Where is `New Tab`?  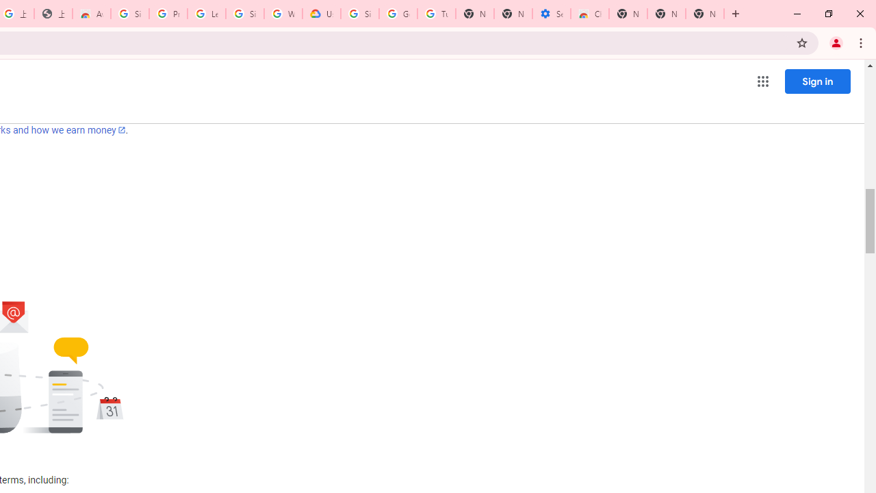 New Tab is located at coordinates (628, 14).